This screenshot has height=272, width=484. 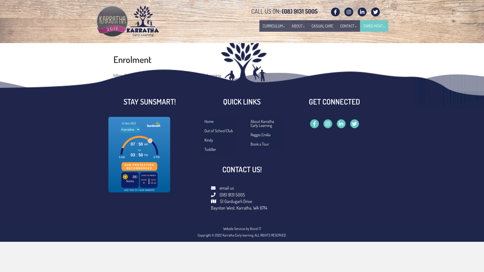 I want to click on Book a Tour, so click(x=265, y=144).